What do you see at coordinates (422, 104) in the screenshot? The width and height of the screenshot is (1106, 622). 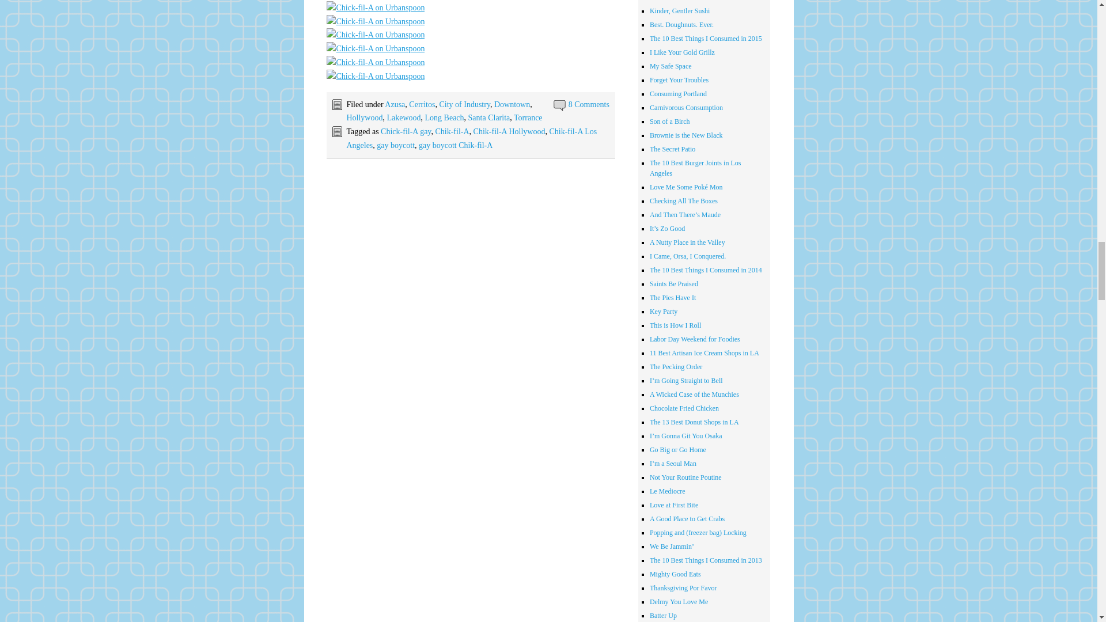 I see `Cerritos` at bounding box center [422, 104].